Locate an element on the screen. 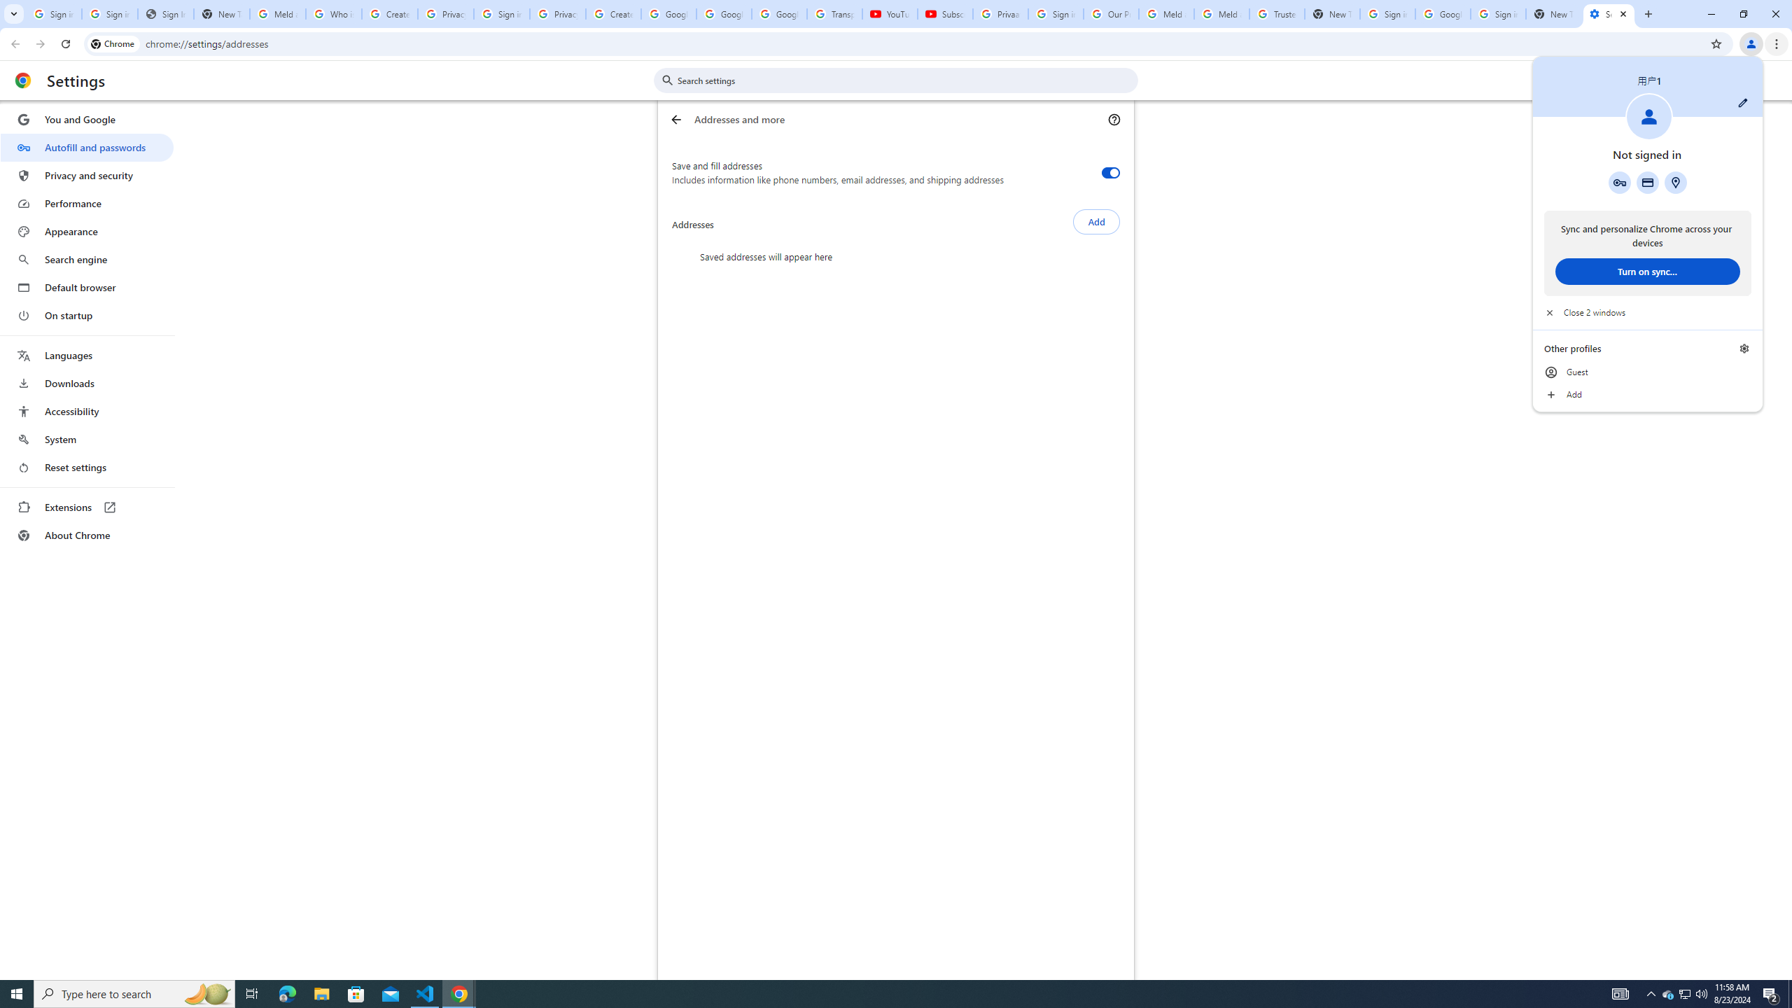 The image size is (1792, 1008). Google Chrome - 2 running windows is located at coordinates (459, 994).